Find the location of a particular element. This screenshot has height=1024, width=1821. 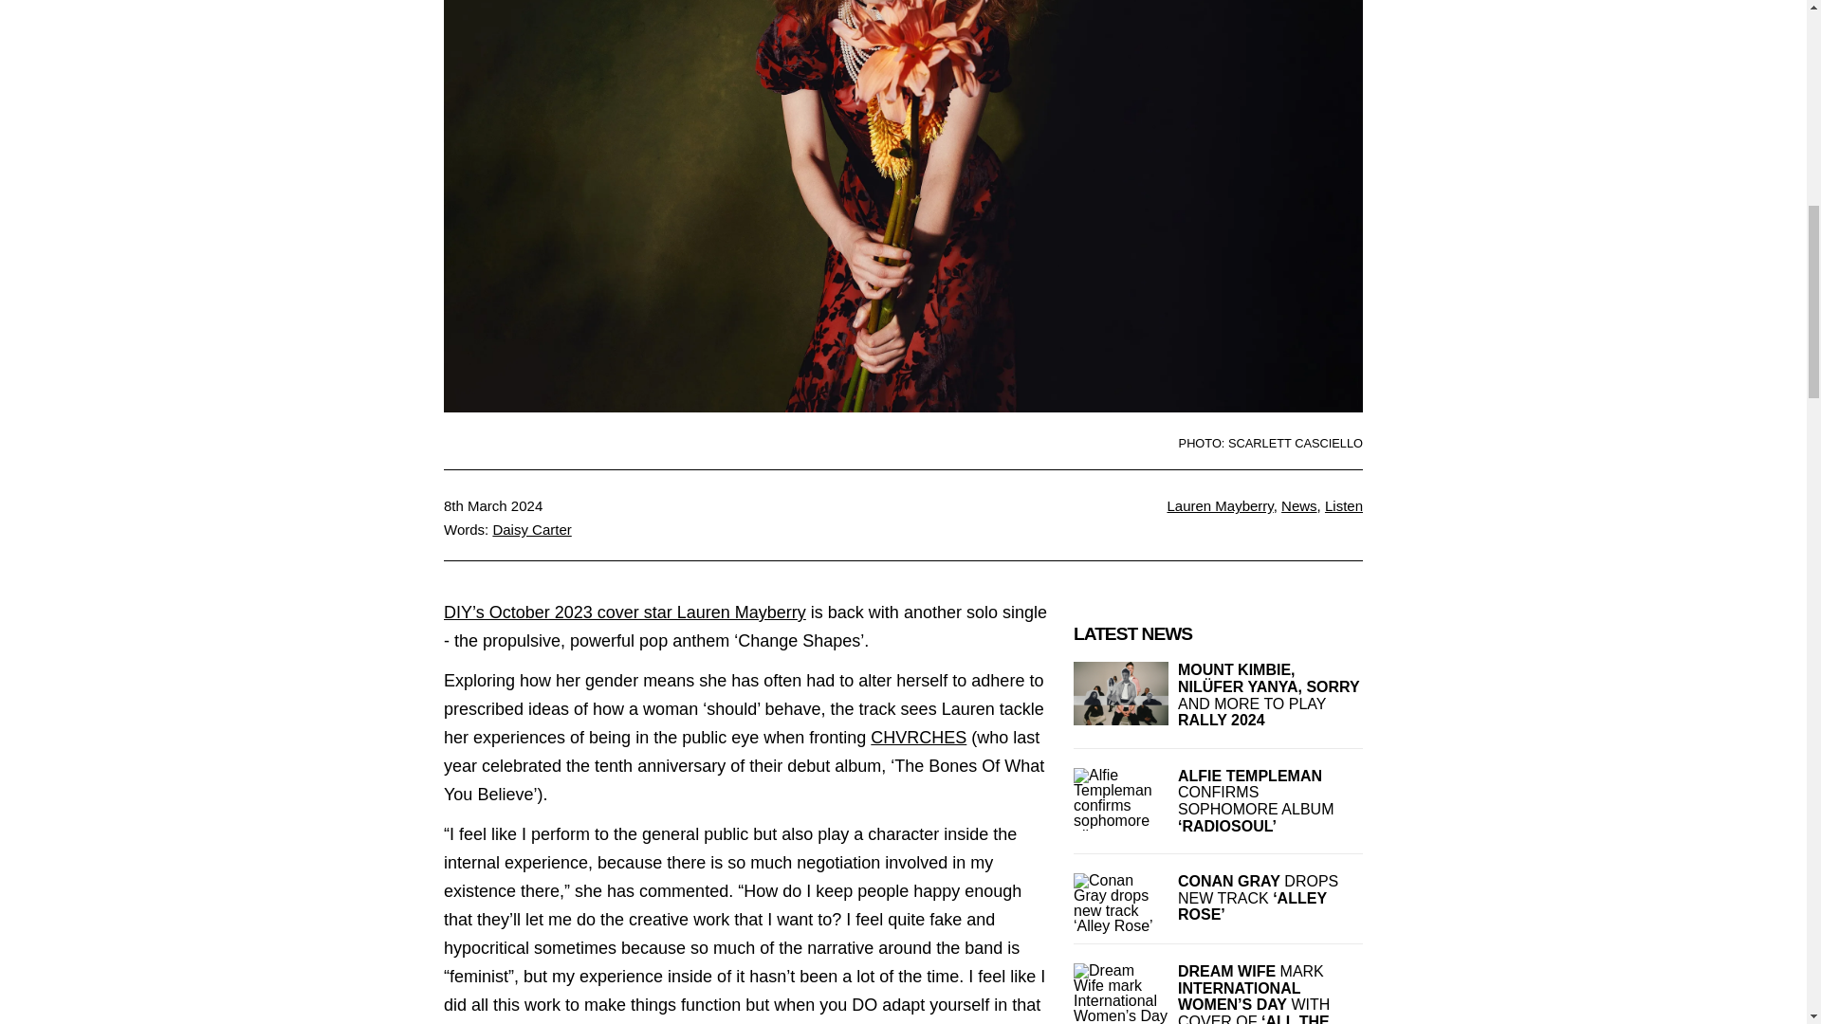

CHVRCHES is located at coordinates (918, 738).